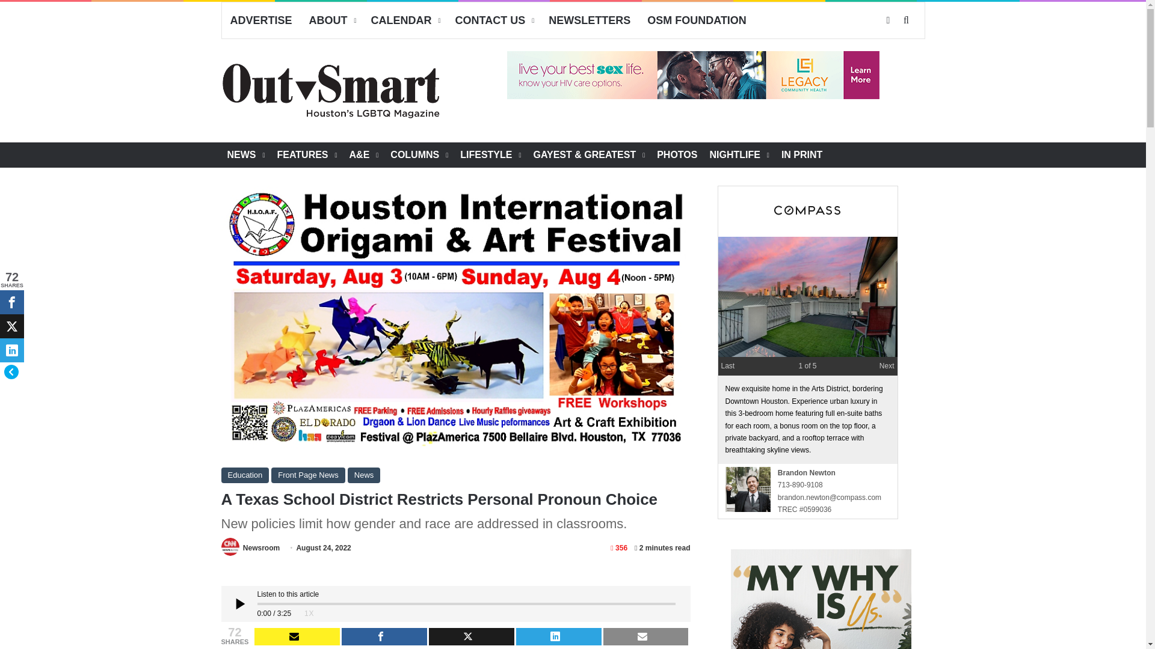 The image size is (1155, 649). Describe the element at coordinates (261, 548) in the screenshot. I see `Newsroom` at that location.